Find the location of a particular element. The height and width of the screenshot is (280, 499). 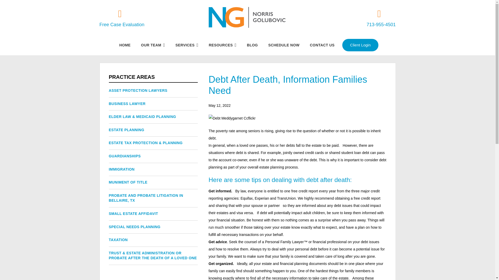

HOME is located at coordinates (125, 45).